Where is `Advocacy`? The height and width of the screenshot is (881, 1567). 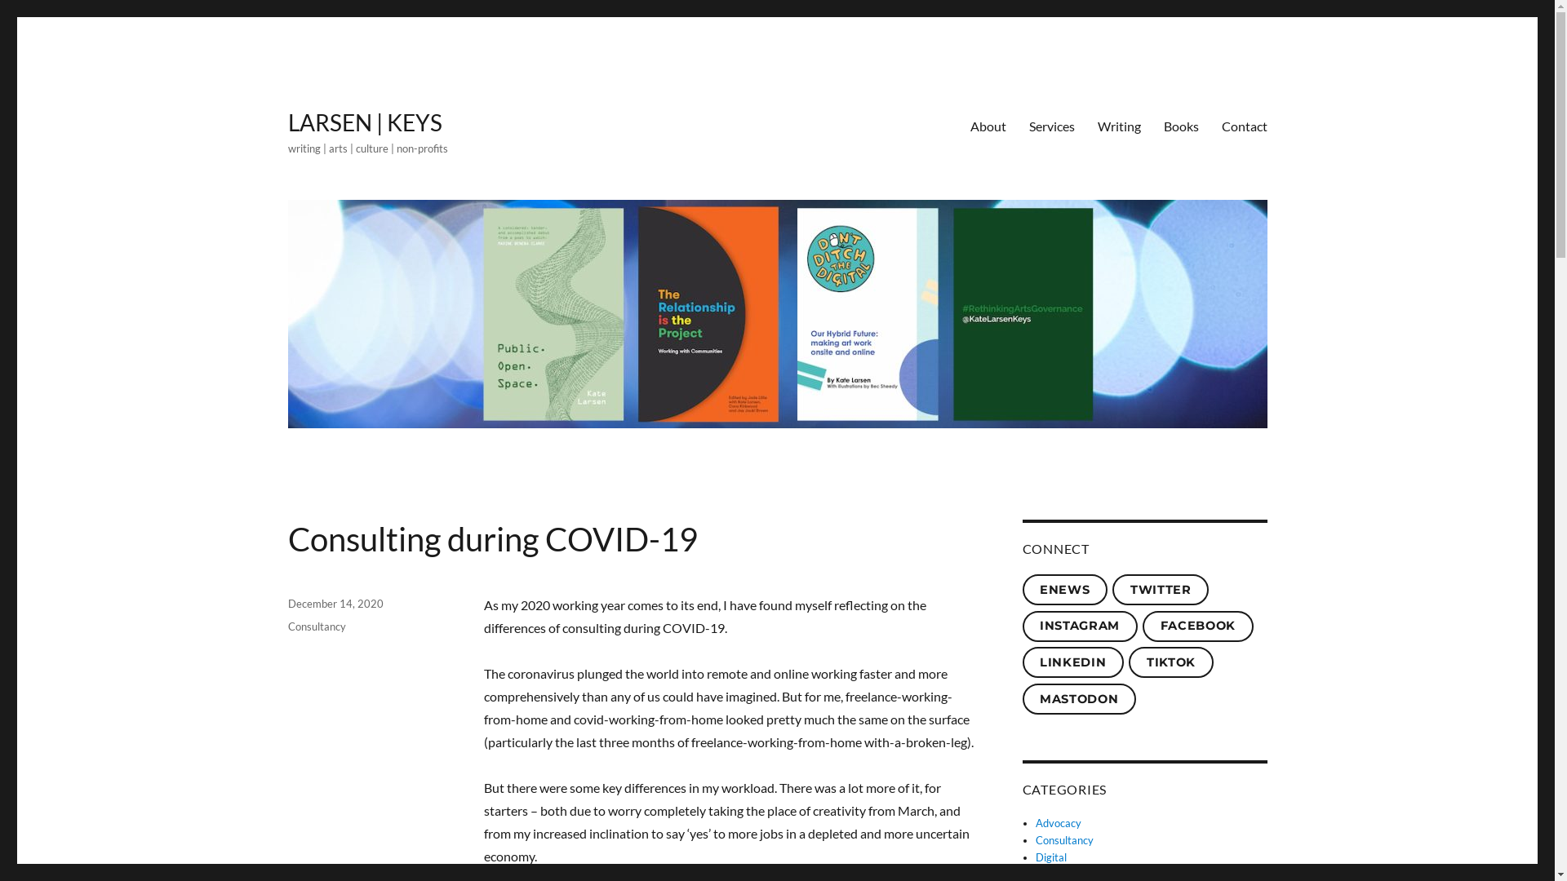 Advocacy is located at coordinates (1059, 823).